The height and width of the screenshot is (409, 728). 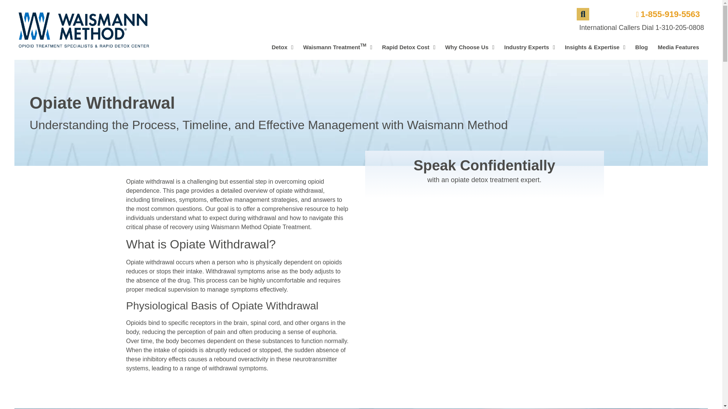 I want to click on Detox, so click(x=282, y=47).